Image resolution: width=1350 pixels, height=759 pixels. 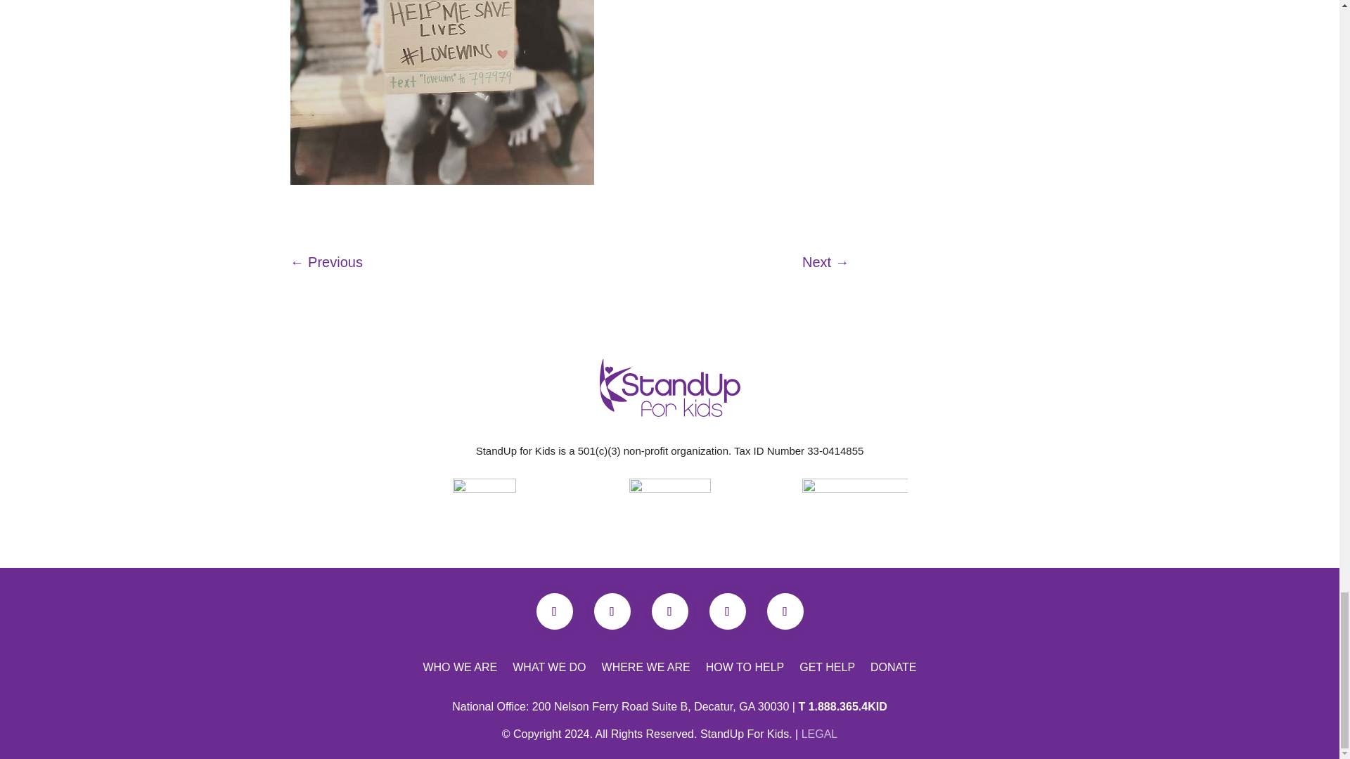 I want to click on Follow on LinkedIn, so click(x=727, y=611).